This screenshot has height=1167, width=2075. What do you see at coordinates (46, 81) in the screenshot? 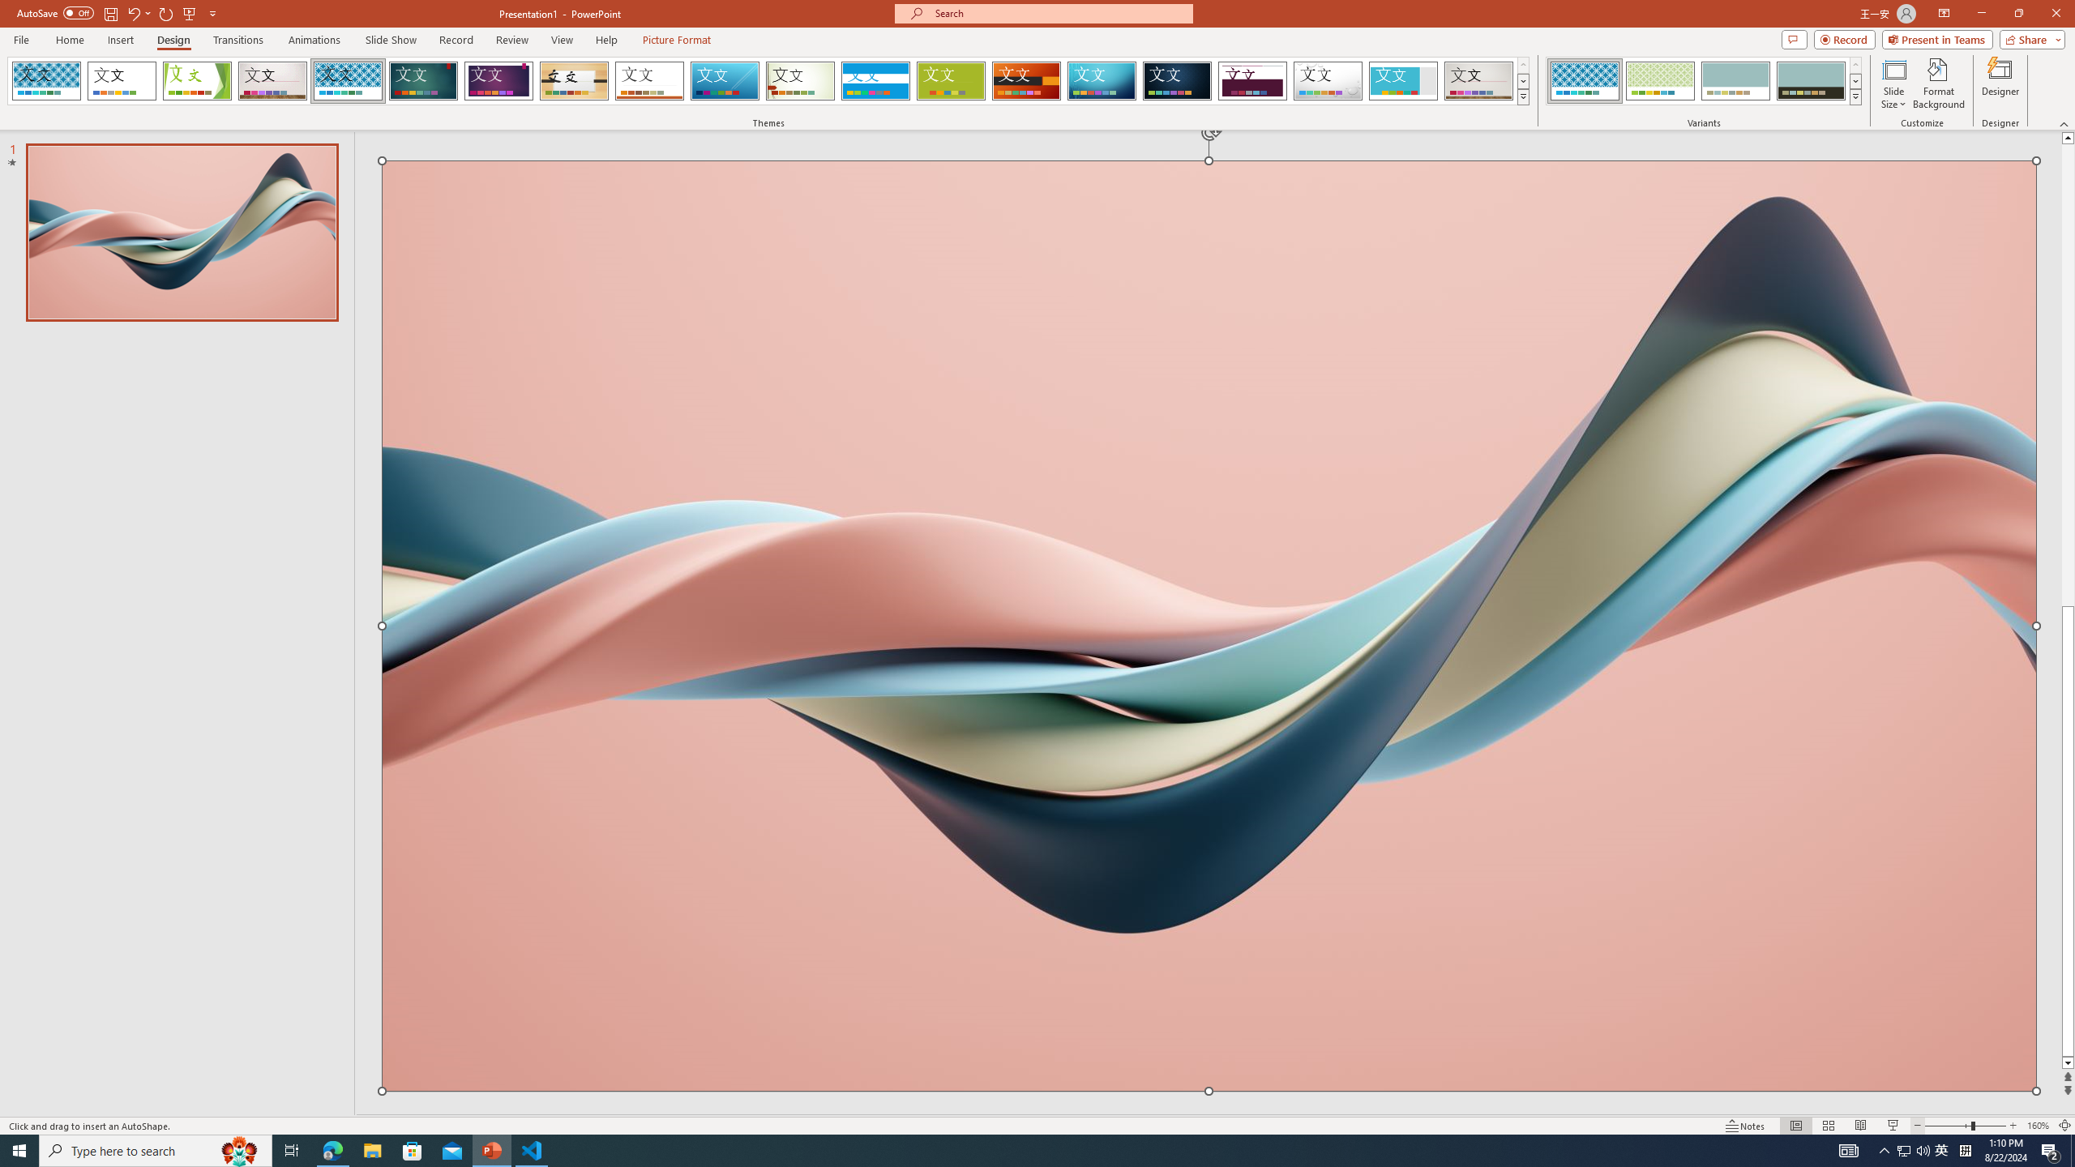
I see `AfterglowVTI` at bounding box center [46, 81].